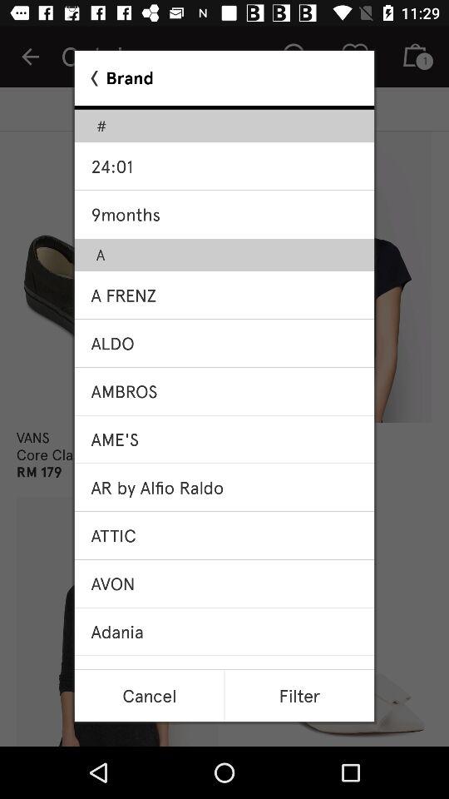 The height and width of the screenshot is (799, 449). I want to click on launch filter item, so click(299, 696).